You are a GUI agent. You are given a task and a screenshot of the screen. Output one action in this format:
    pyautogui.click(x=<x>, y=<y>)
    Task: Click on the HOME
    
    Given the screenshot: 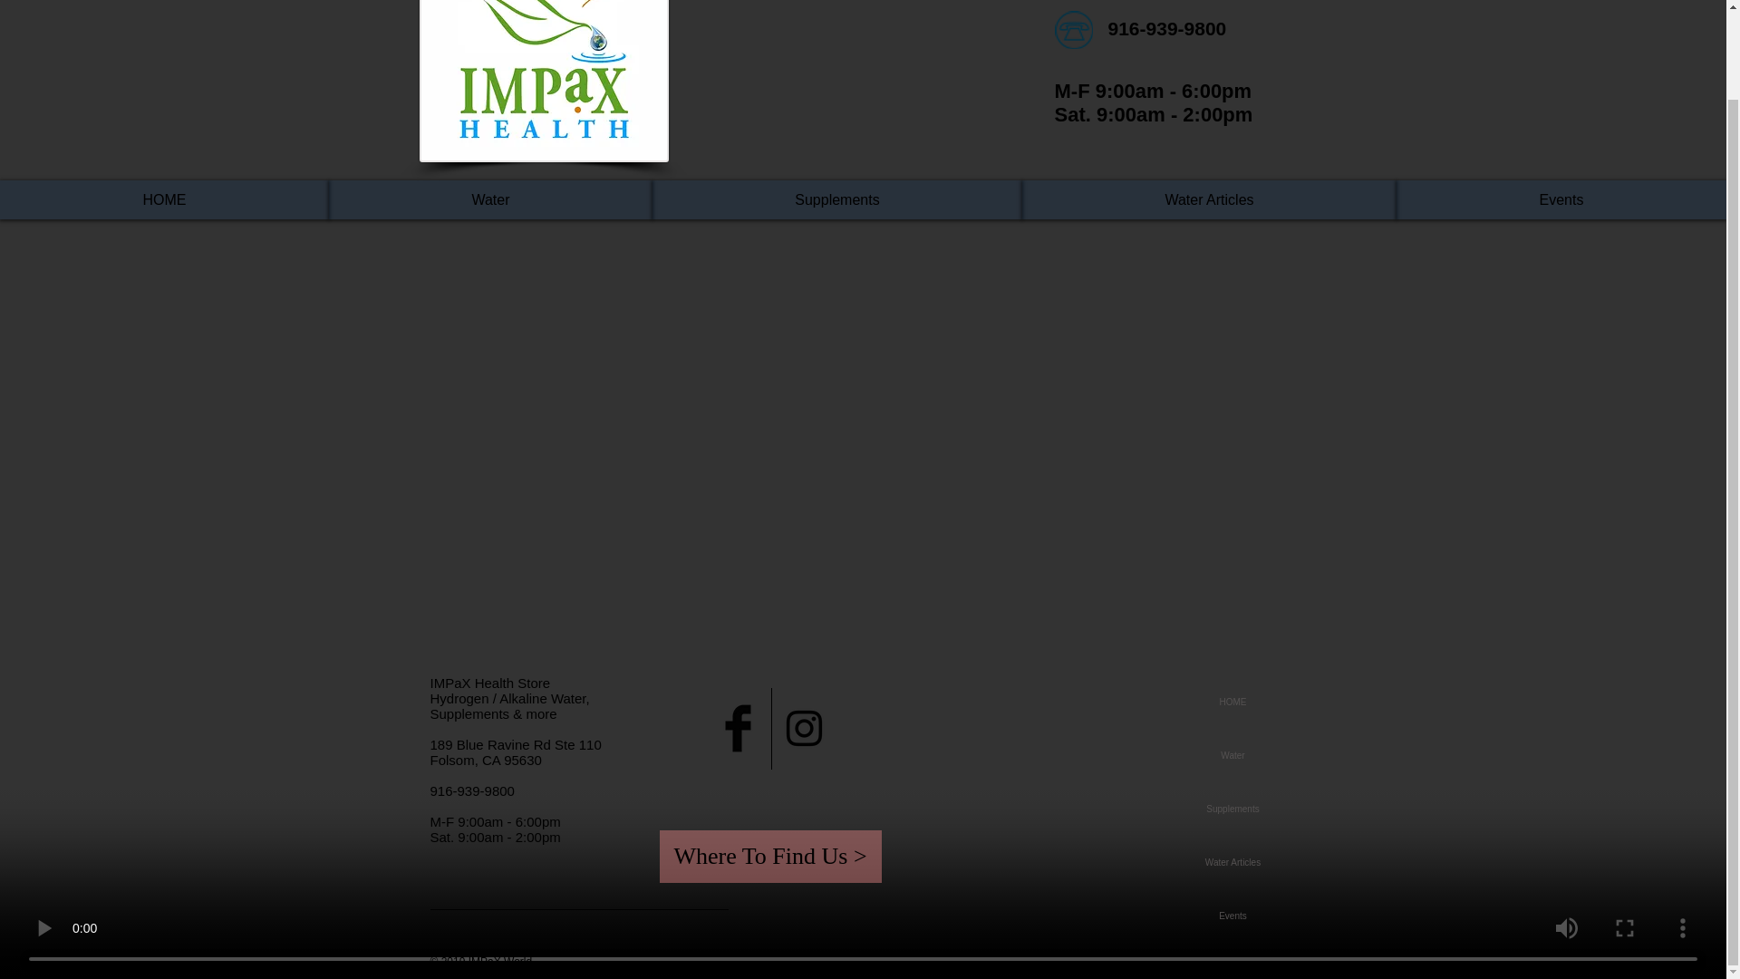 What is the action you would take?
    pyautogui.click(x=164, y=199)
    